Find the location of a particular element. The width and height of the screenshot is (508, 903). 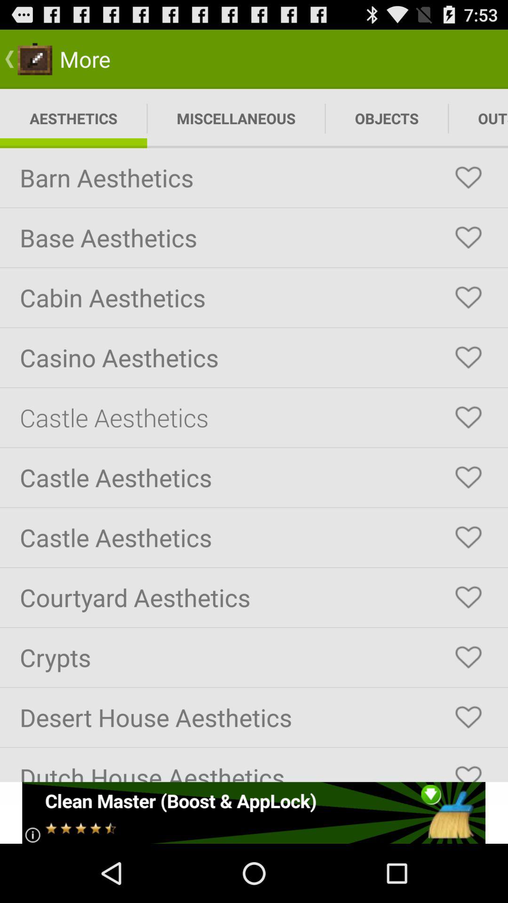

go to lke is located at coordinates (468, 418).